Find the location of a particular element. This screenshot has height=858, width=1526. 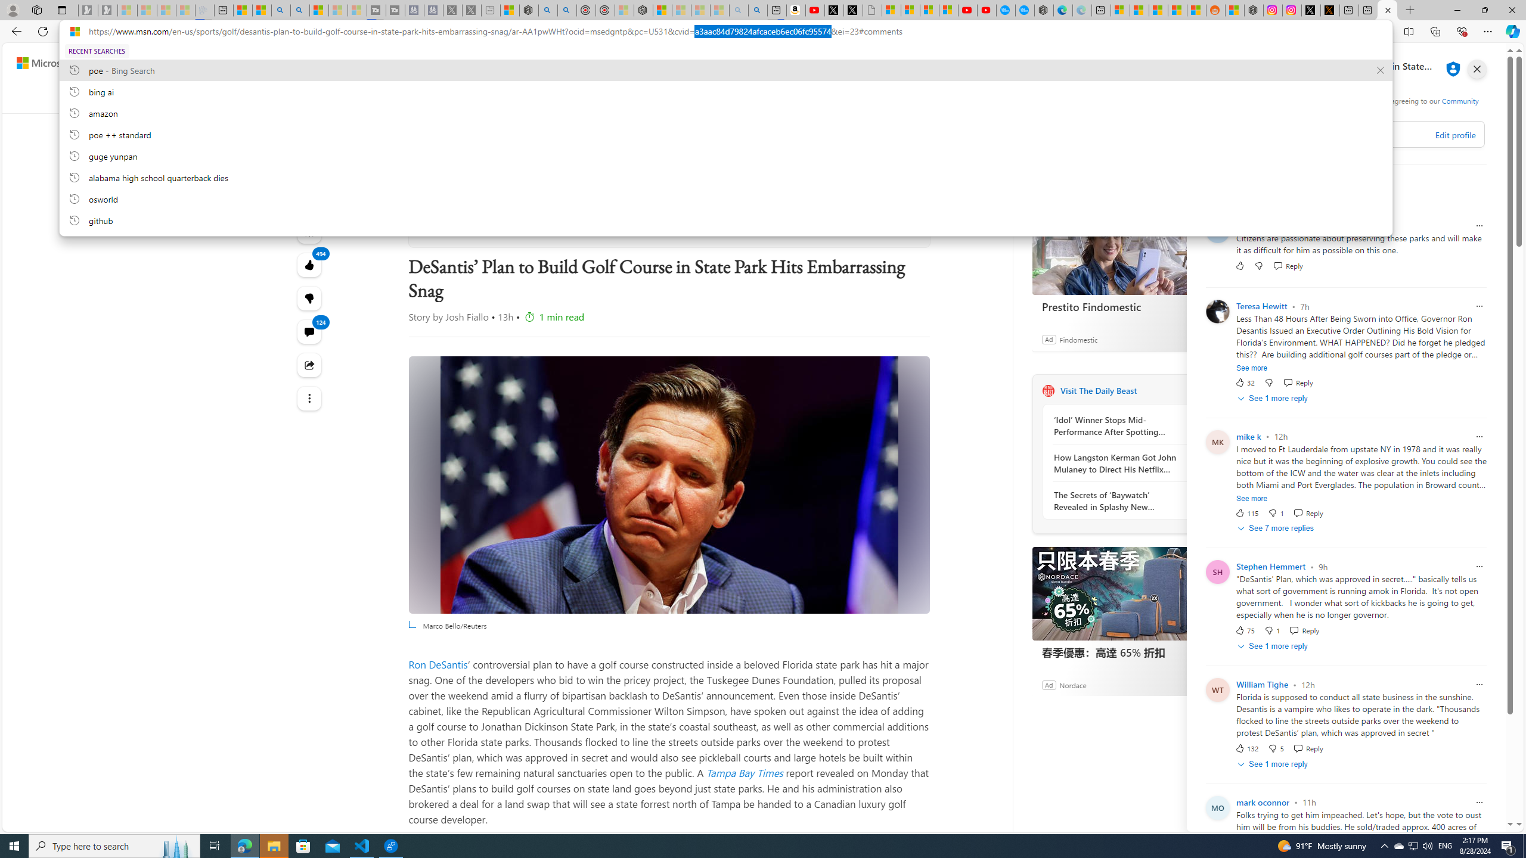

Go to publisher's site is located at coordinates (905, 226).